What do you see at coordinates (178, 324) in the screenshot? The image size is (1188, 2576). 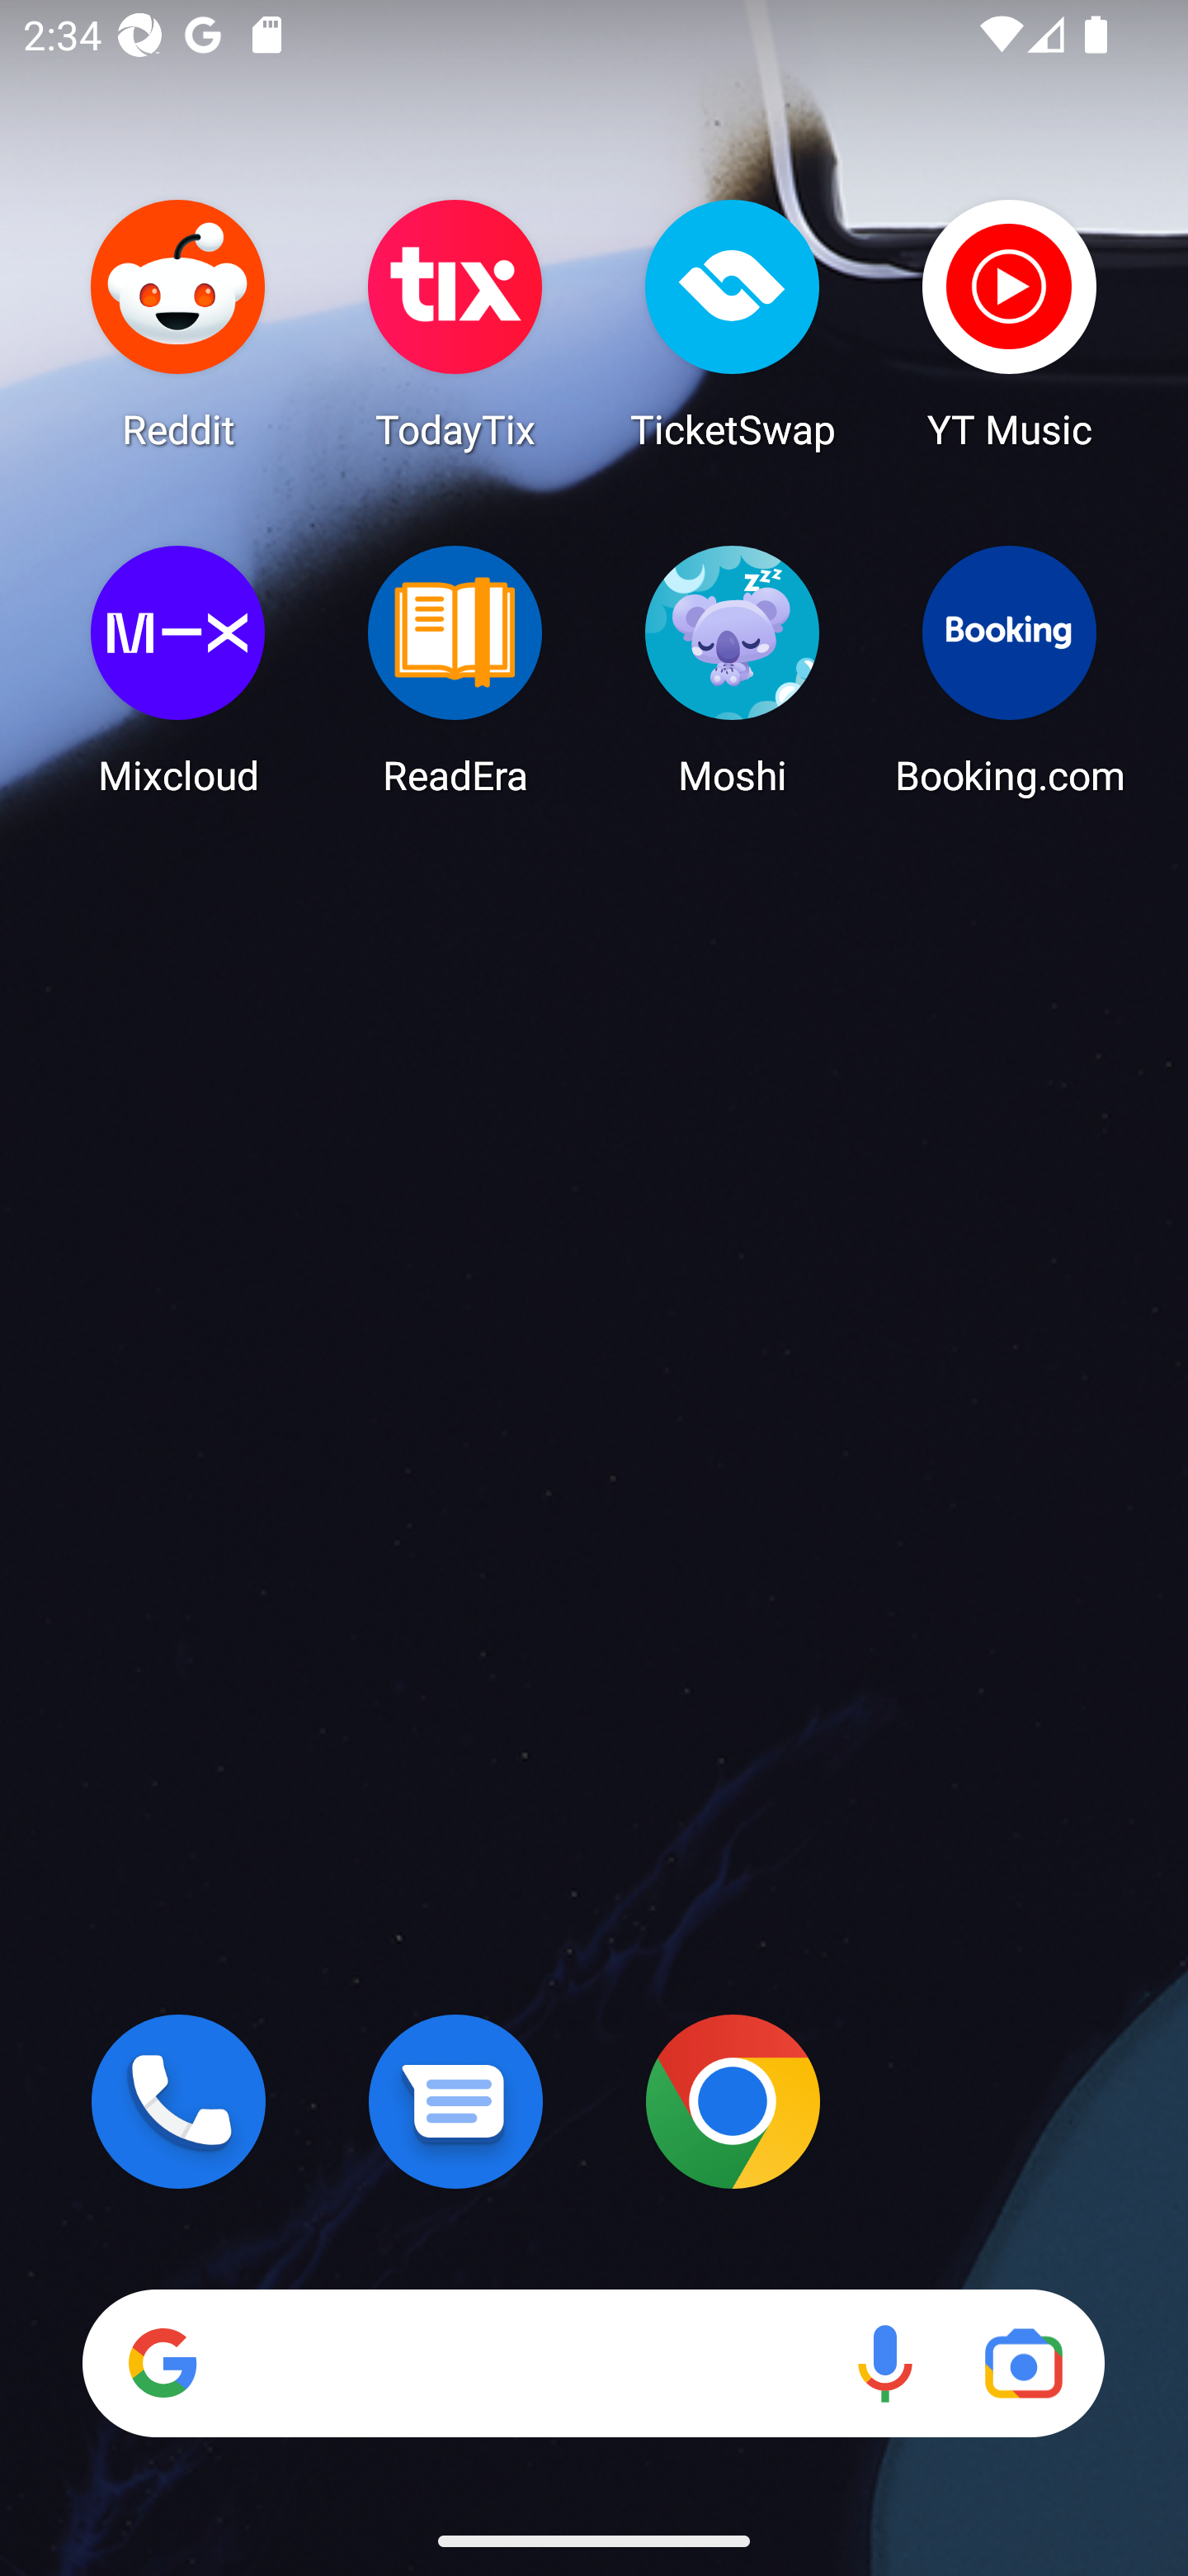 I see `Reddit` at bounding box center [178, 324].